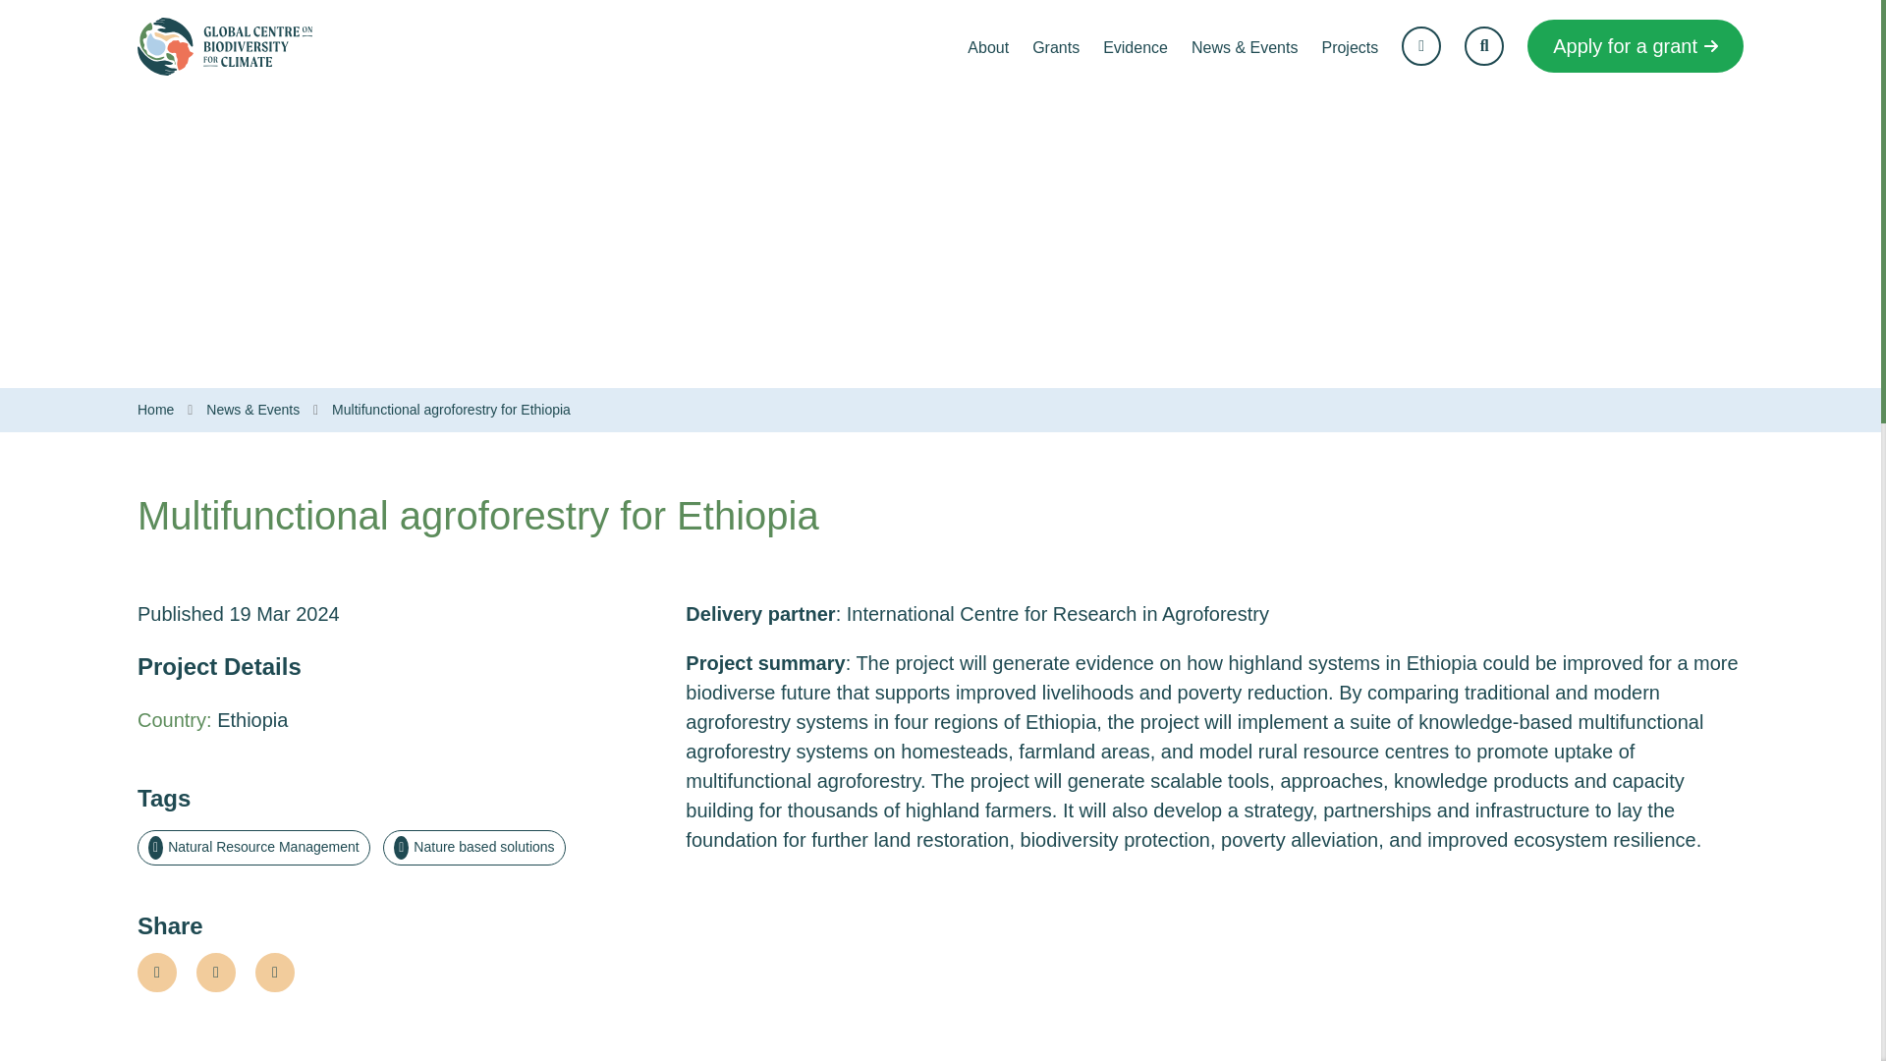 Image resolution: width=1886 pixels, height=1061 pixels. What do you see at coordinates (988, 47) in the screenshot?
I see `About` at bounding box center [988, 47].